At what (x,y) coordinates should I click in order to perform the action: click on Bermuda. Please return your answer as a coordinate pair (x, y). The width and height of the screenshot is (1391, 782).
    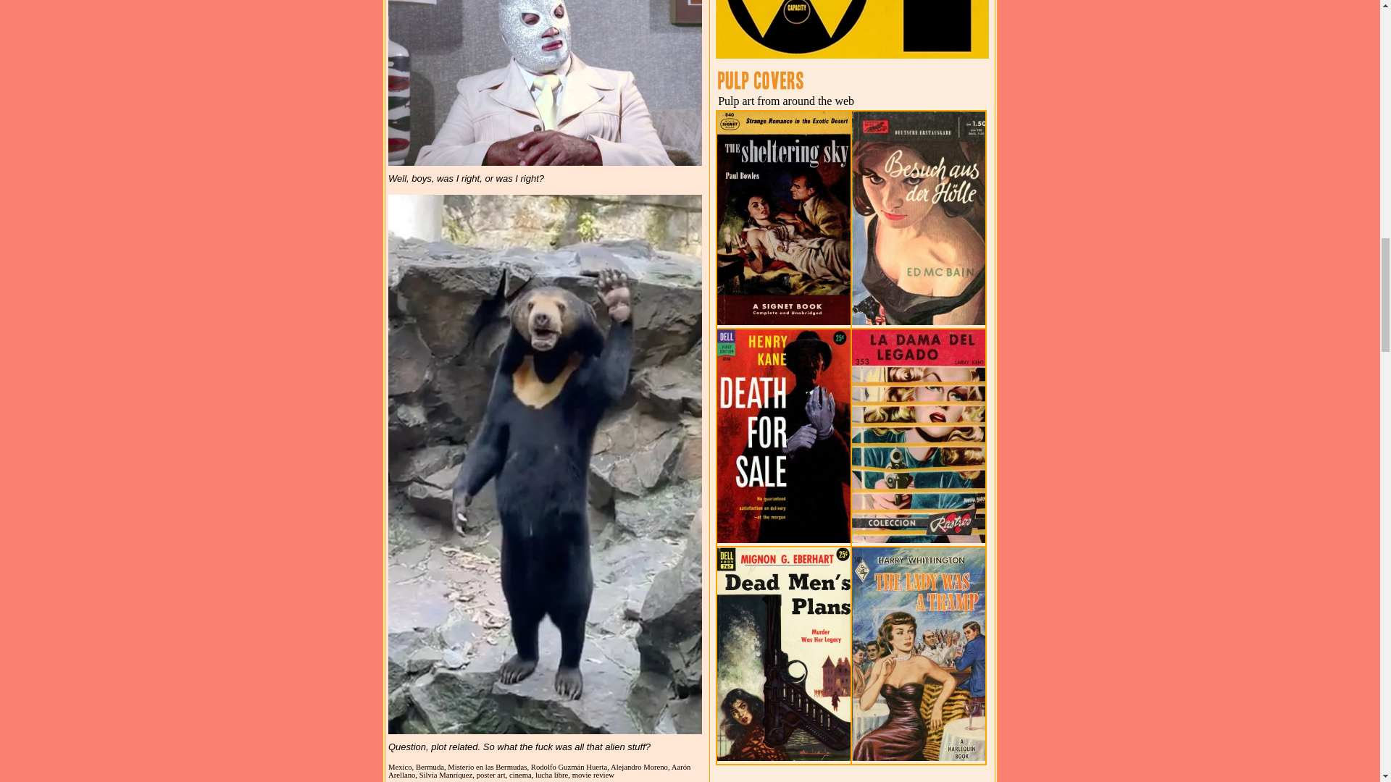
    Looking at the image, I should click on (432, 767).